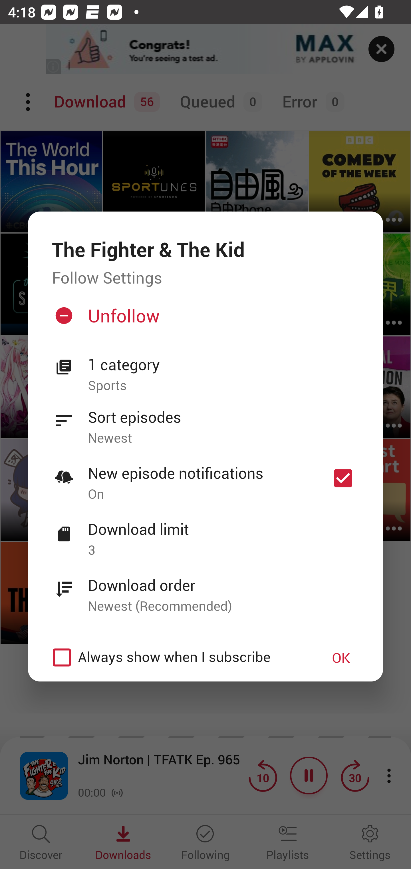 This screenshot has height=869, width=411. Describe the element at coordinates (223, 365) in the screenshot. I see `1 category` at that location.